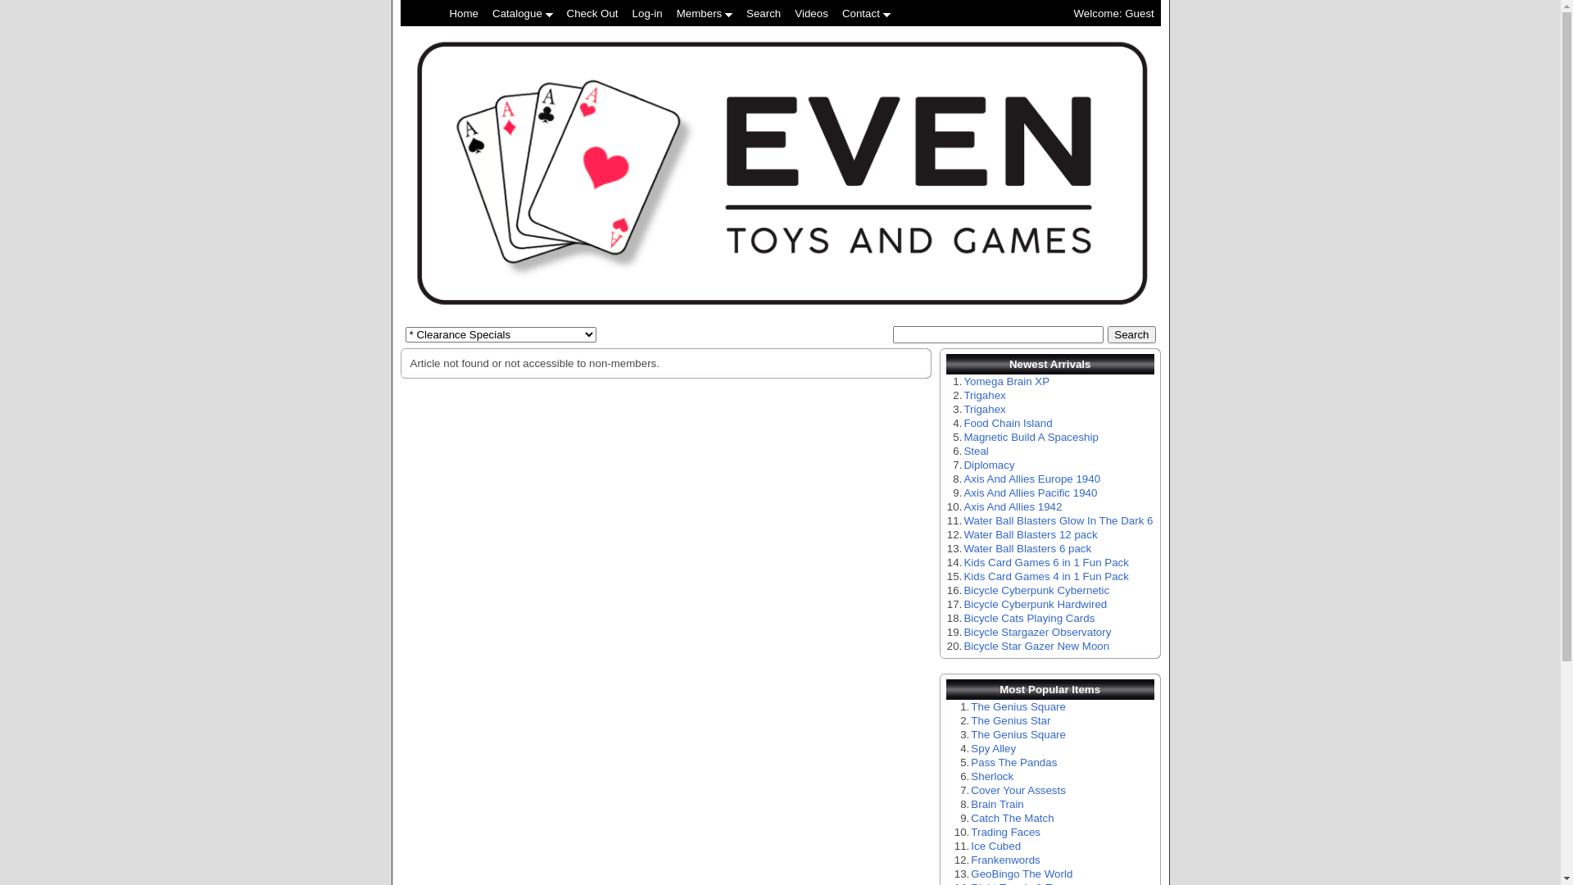  Describe the element at coordinates (1013, 818) in the screenshot. I see `Catch The Match` at that location.